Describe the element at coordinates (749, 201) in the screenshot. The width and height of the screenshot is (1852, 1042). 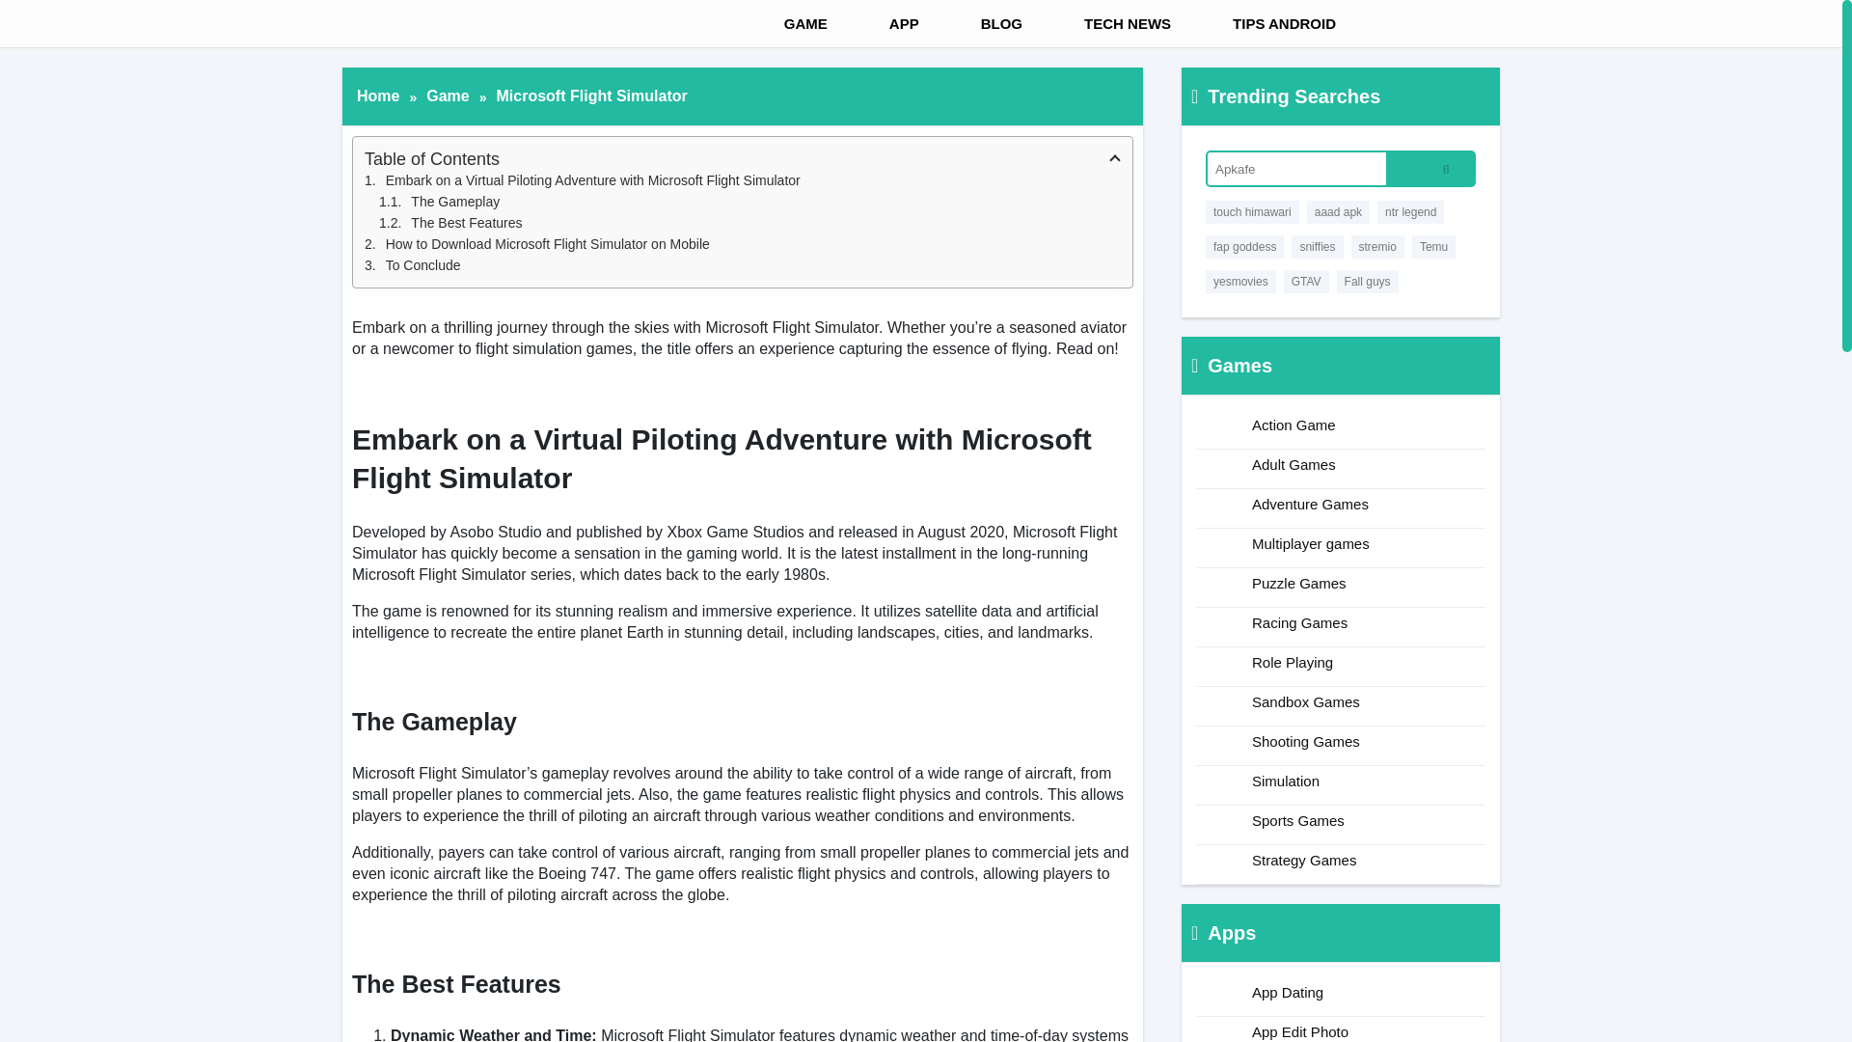
I see `The Gameplay` at that location.